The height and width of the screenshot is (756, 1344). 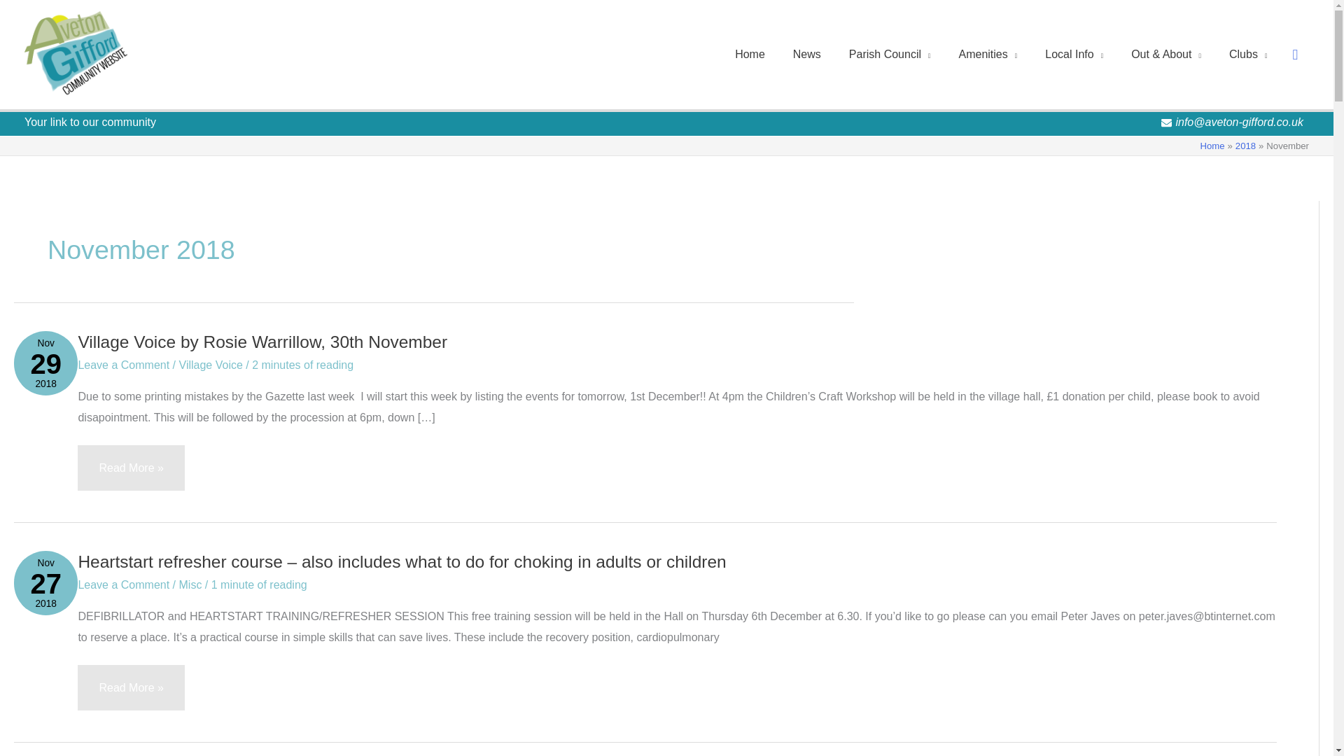 What do you see at coordinates (750, 55) in the screenshot?
I see `Home` at bounding box center [750, 55].